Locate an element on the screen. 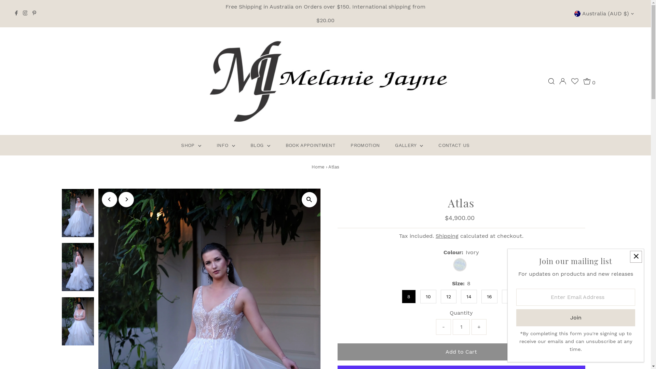 The height and width of the screenshot is (369, 656). Home is located at coordinates (318, 167).